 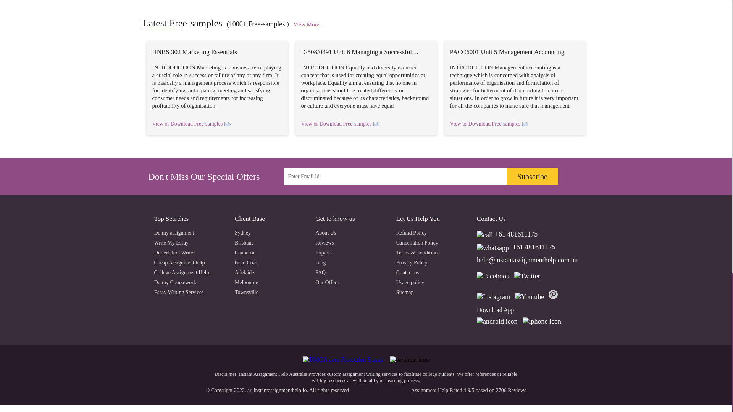 I want to click on DMCA.com Protection Status, so click(x=343, y=359).